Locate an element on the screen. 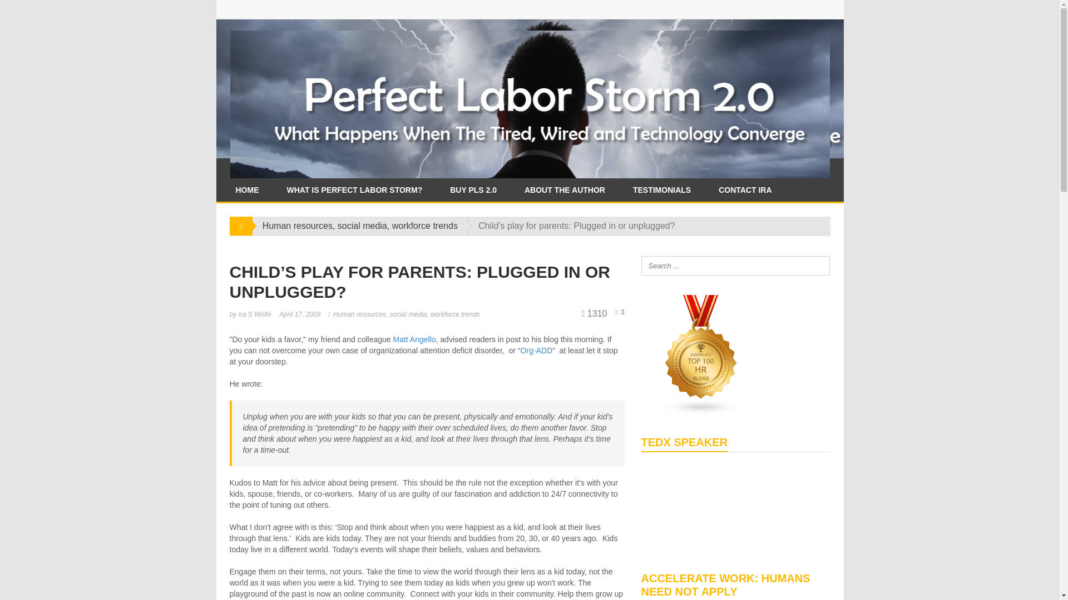 This screenshot has width=1068, height=600. HOME is located at coordinates (246, 189).